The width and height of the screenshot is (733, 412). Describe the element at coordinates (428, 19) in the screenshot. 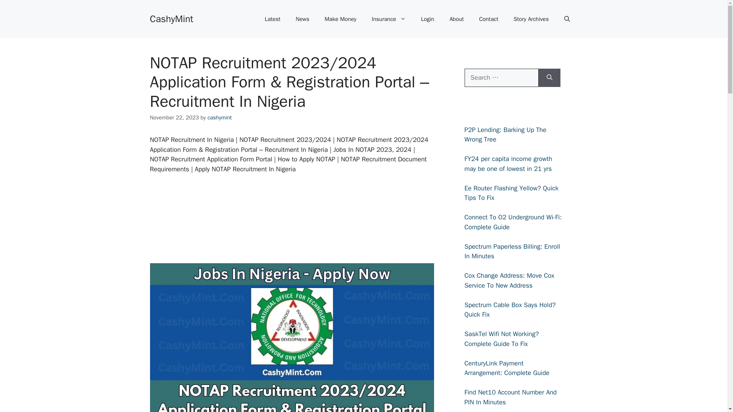

I see `Login` at that location.